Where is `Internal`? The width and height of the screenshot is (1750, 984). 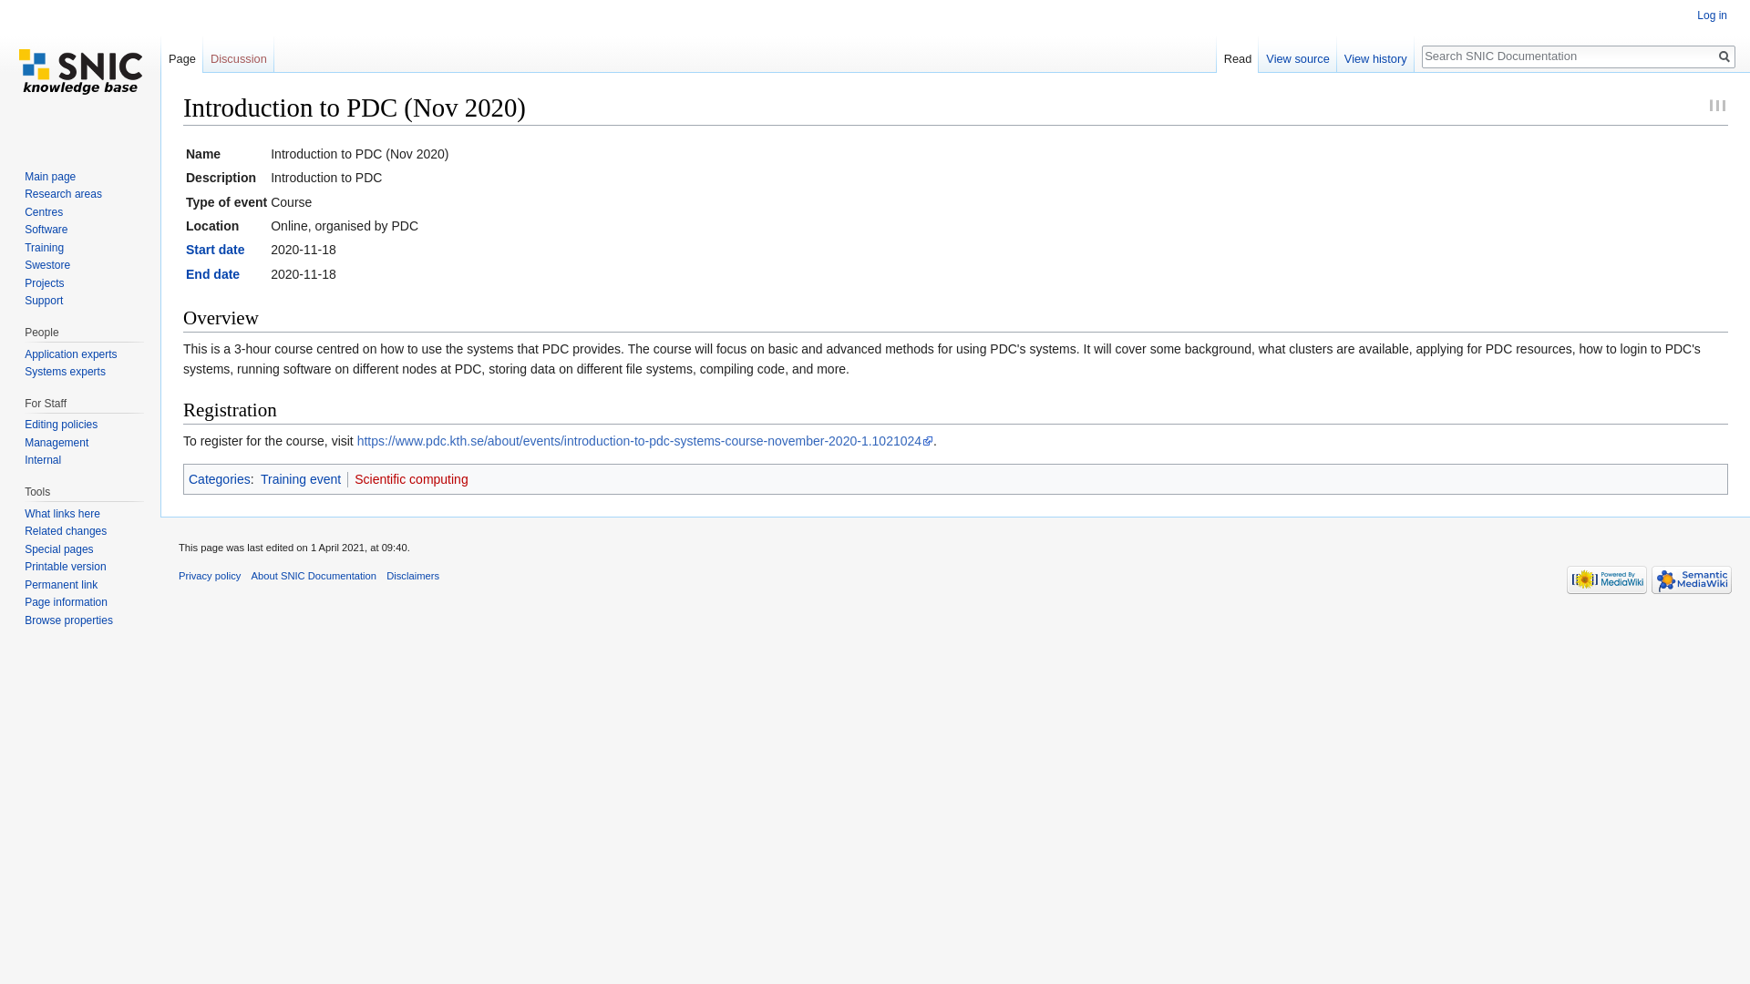
Internal is located at coordinates (42, 459).